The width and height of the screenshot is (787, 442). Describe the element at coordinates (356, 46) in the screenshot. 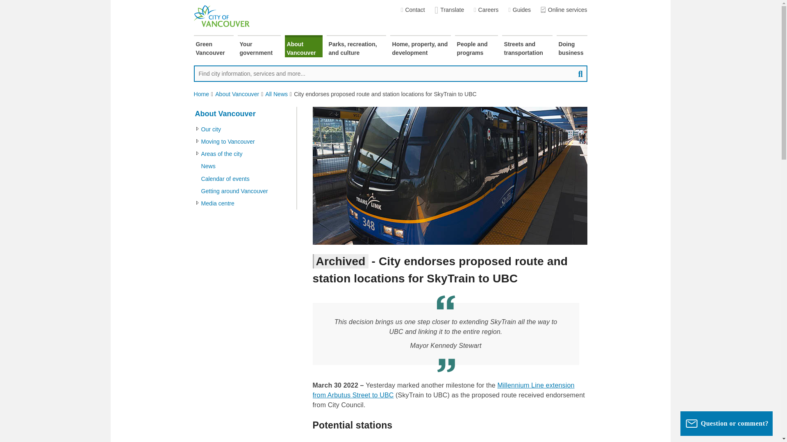

I see `Parks, recreation, and culture` at that location.